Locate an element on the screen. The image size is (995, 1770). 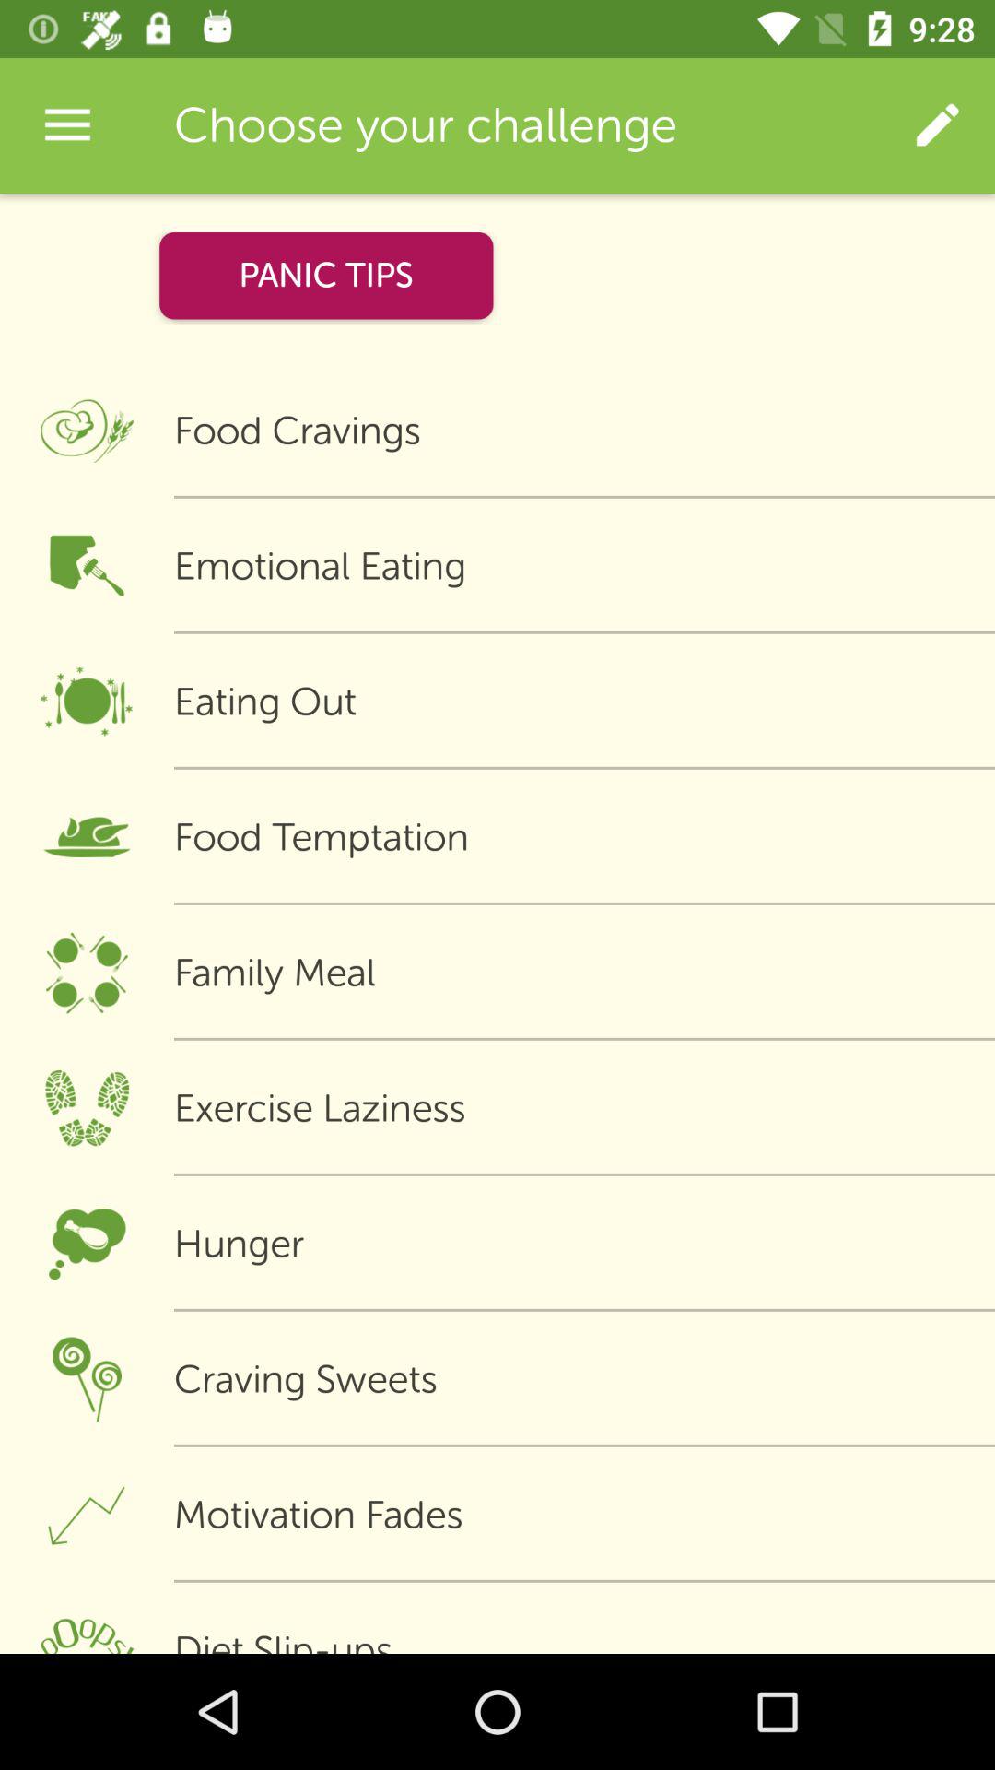
turn off icon next to the choose your challenge app is located at coordinates (936, 125).